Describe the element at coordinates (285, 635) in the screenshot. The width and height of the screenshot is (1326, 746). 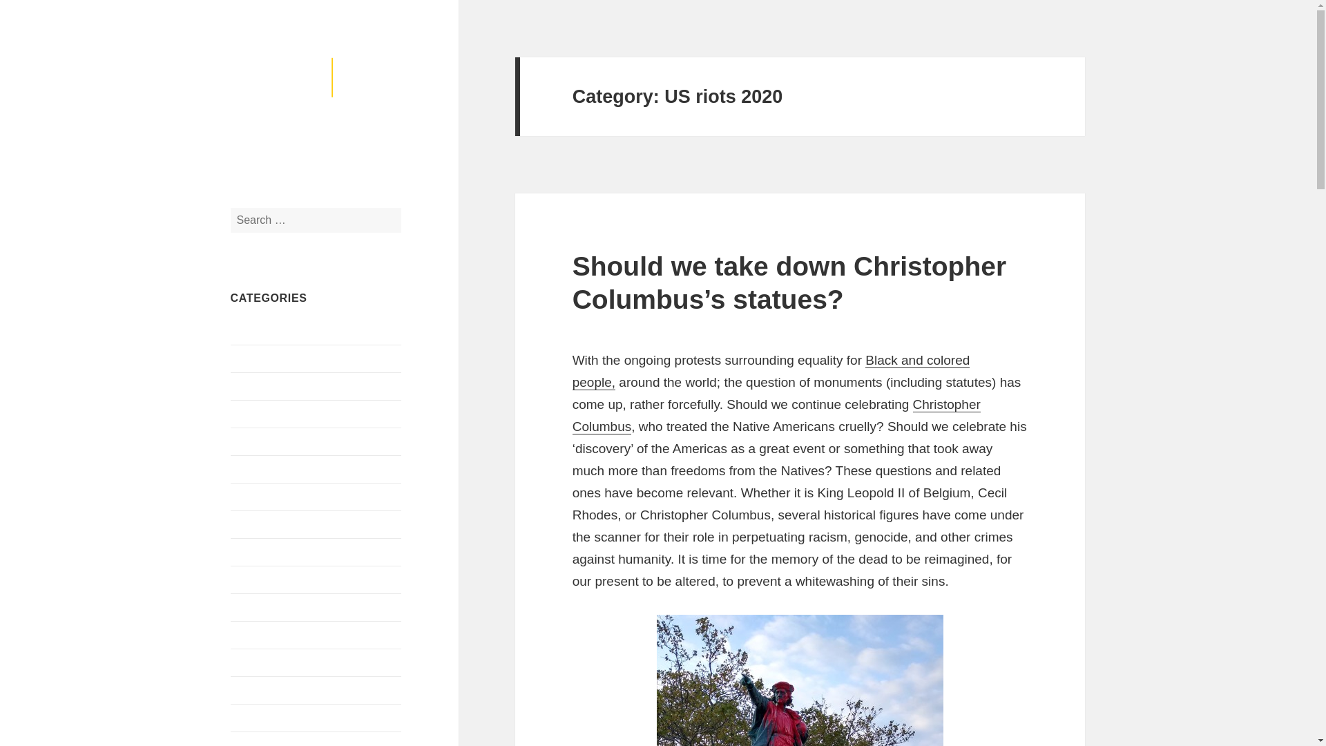
I see `Environmental Justice` at that location.